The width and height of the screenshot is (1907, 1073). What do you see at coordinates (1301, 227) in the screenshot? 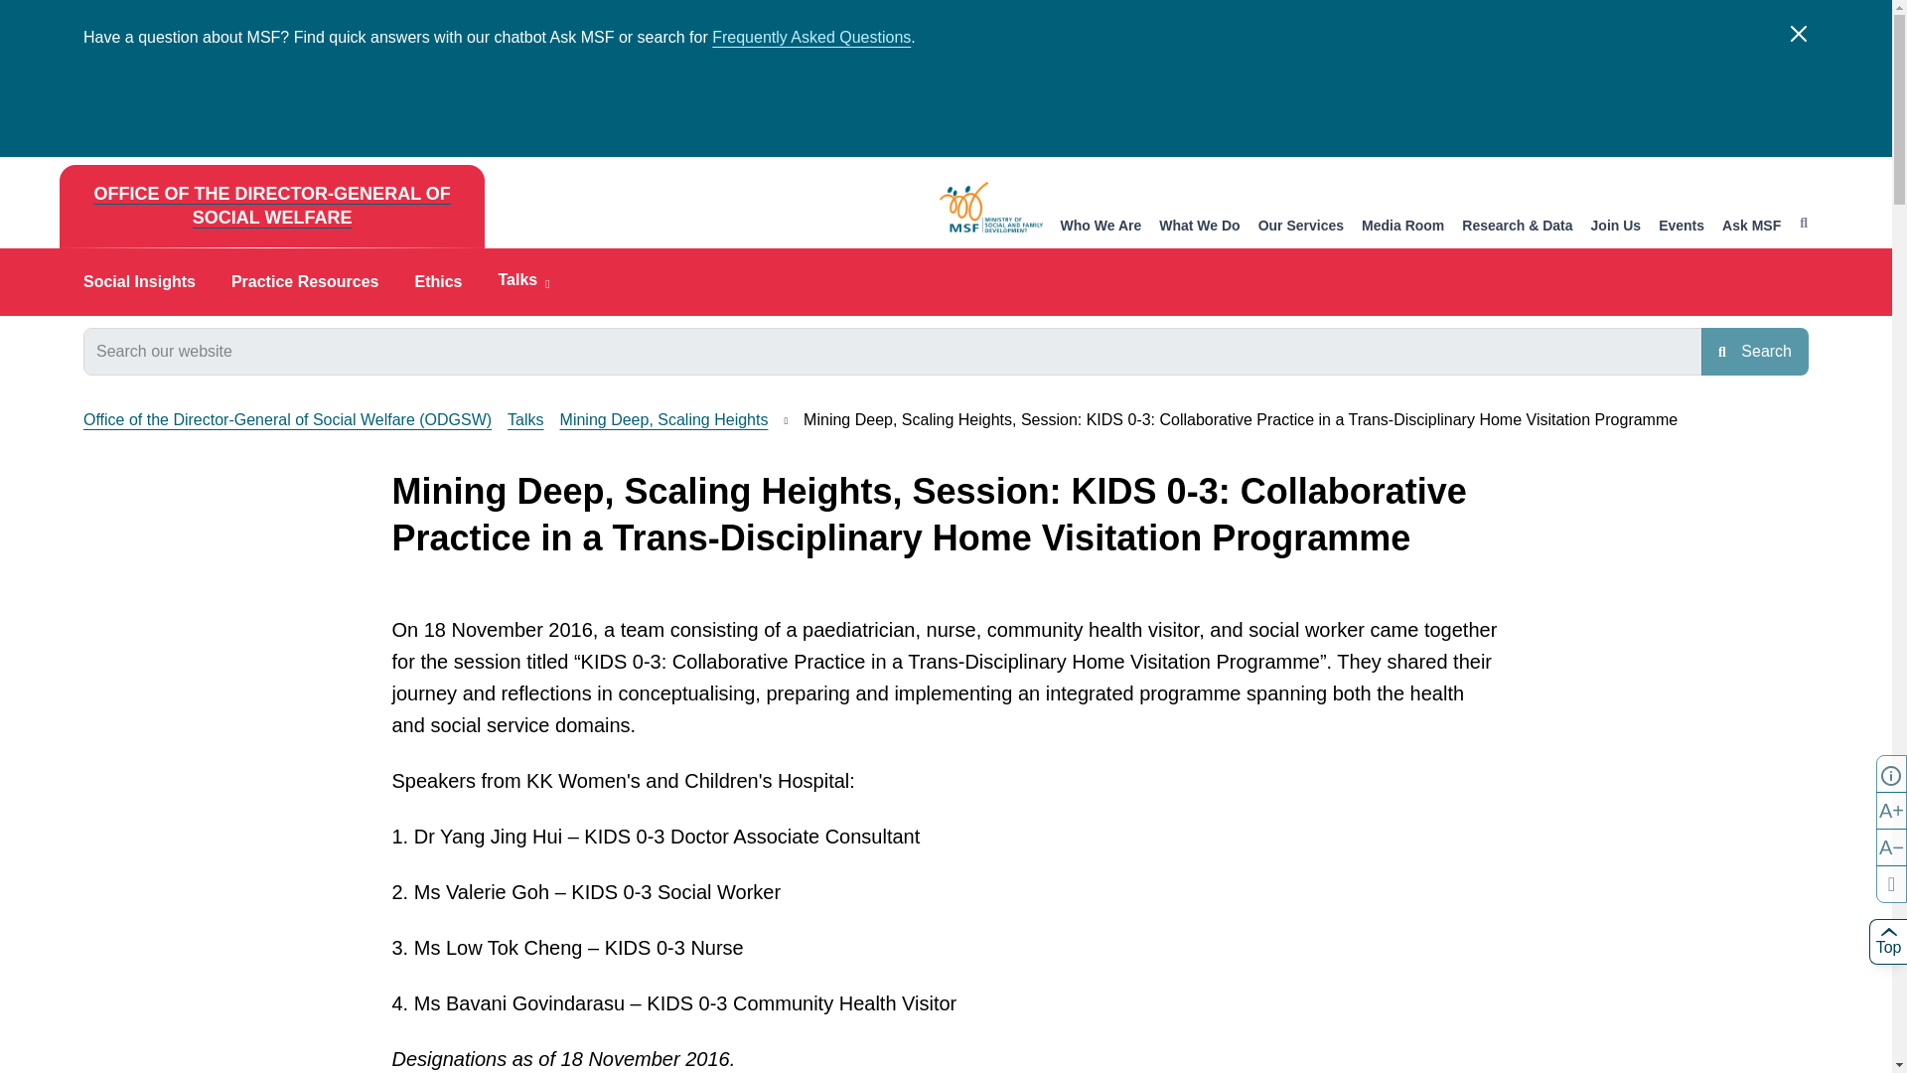
I see `Our Services` at bounding box center [1301, 227].